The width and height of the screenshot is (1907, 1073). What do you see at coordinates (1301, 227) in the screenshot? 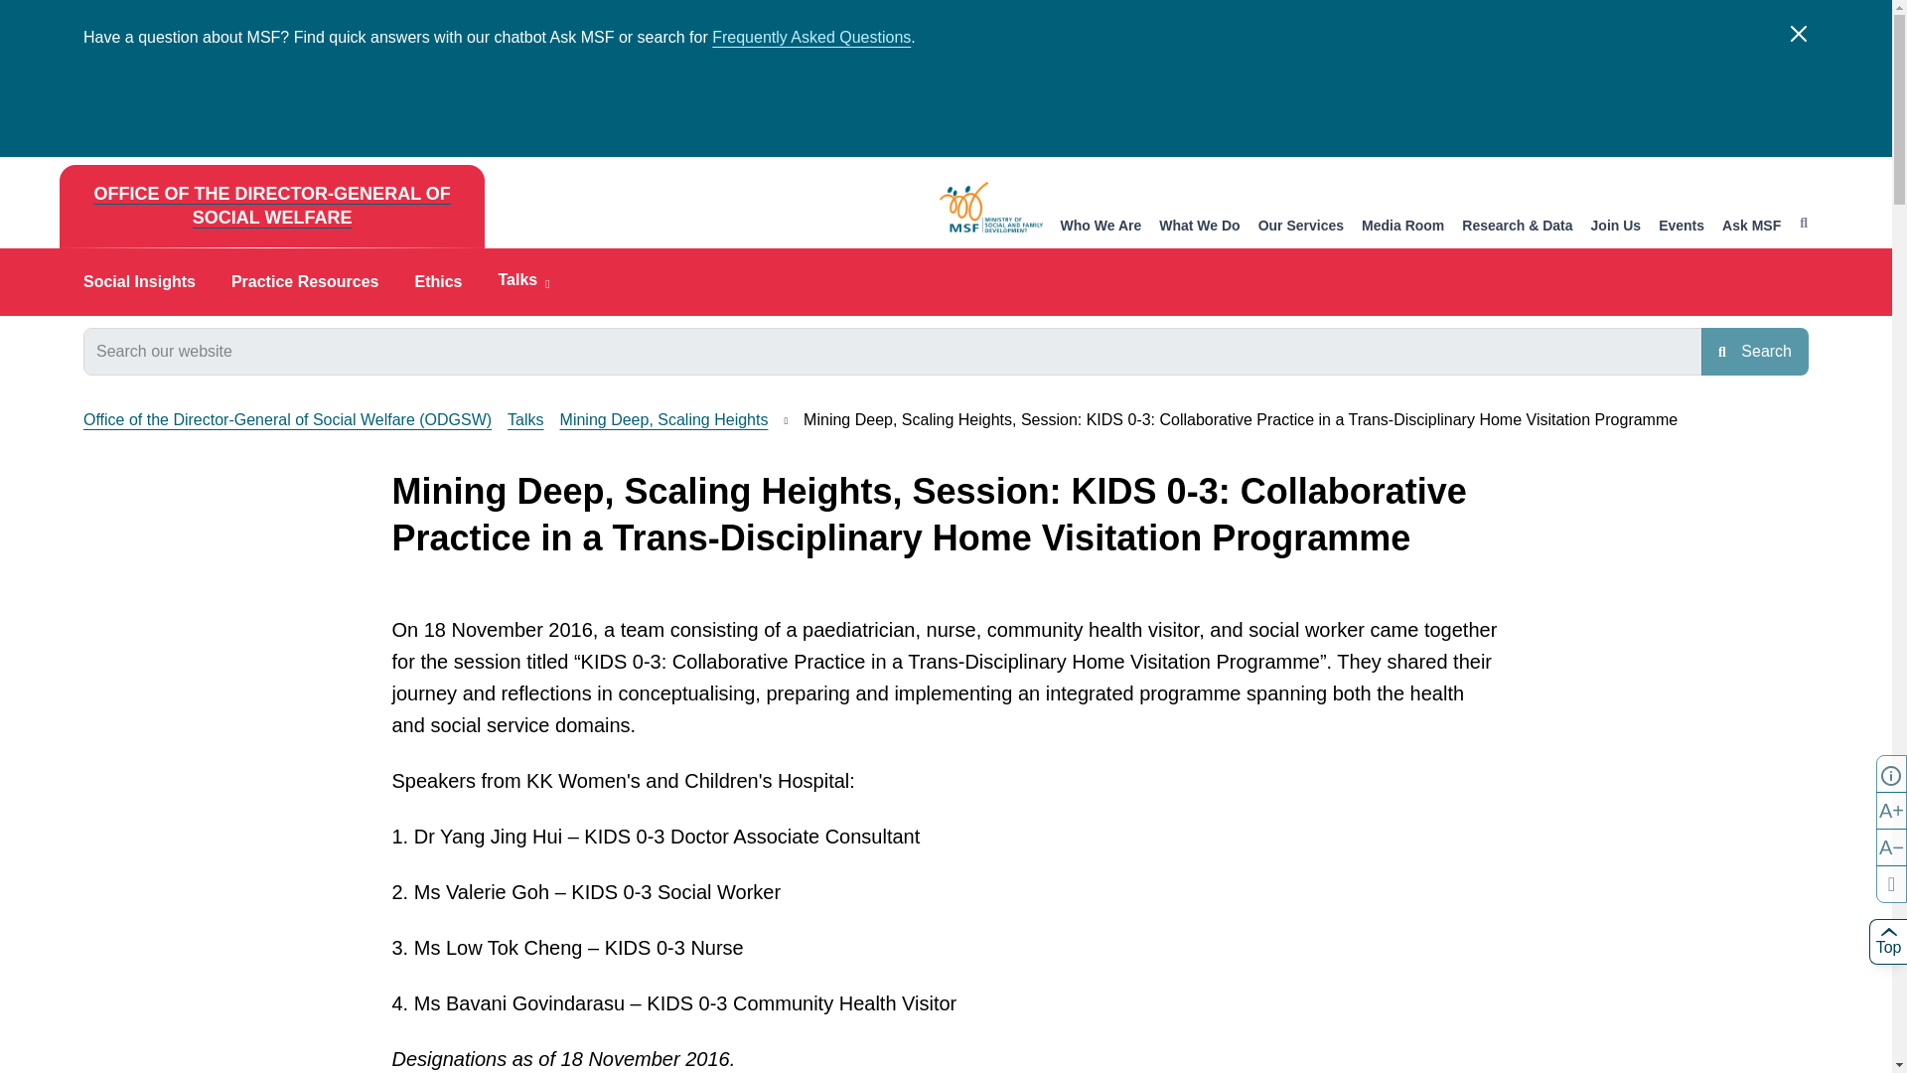
I see `Our Services` at bounding box center [1301, 227].